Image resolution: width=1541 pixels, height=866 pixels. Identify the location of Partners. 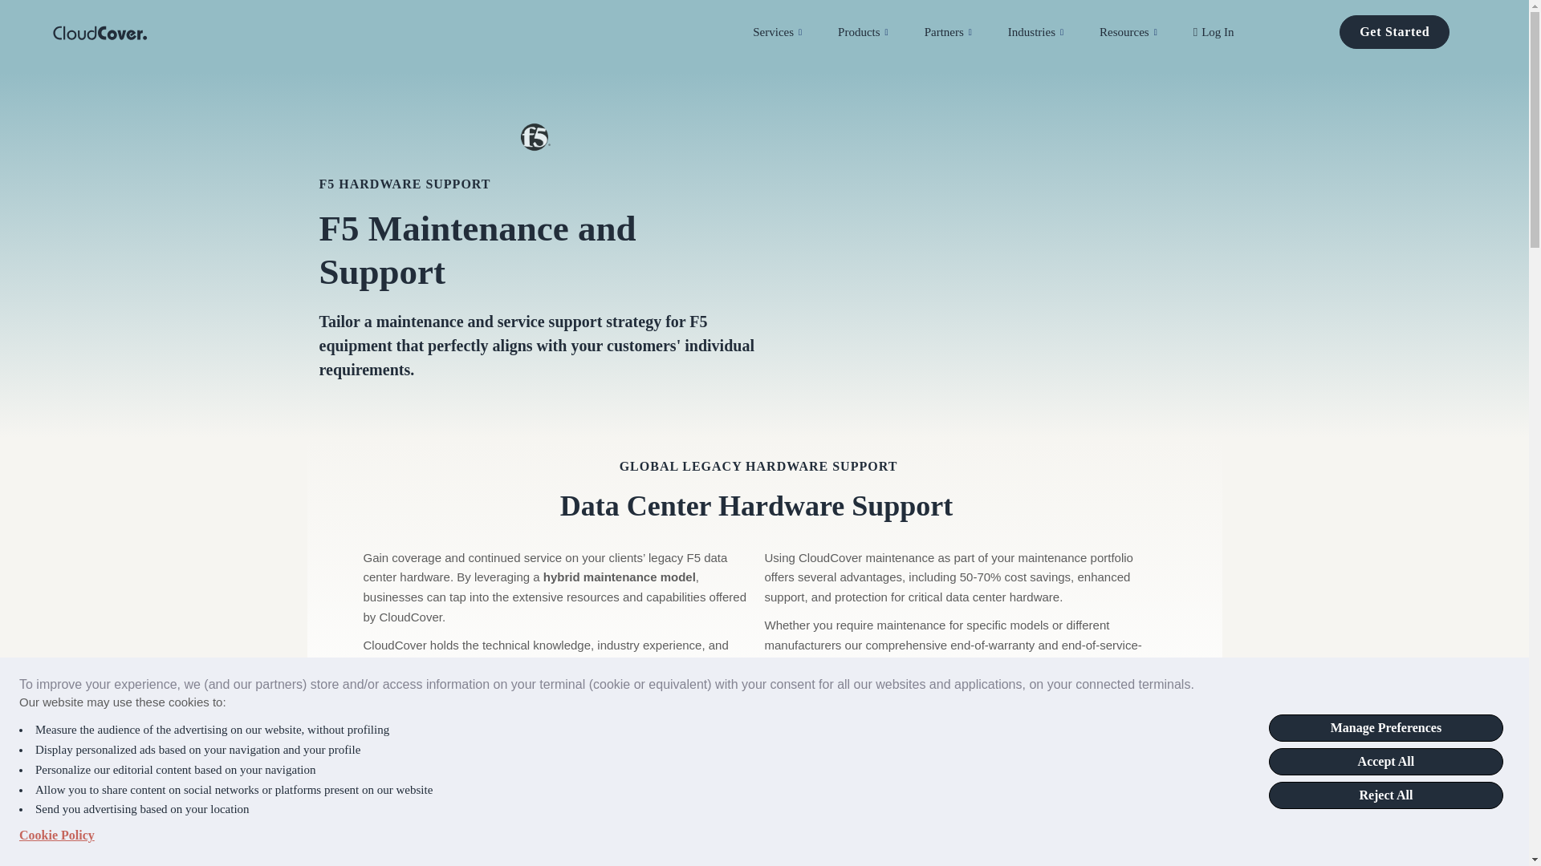
(966, 32).